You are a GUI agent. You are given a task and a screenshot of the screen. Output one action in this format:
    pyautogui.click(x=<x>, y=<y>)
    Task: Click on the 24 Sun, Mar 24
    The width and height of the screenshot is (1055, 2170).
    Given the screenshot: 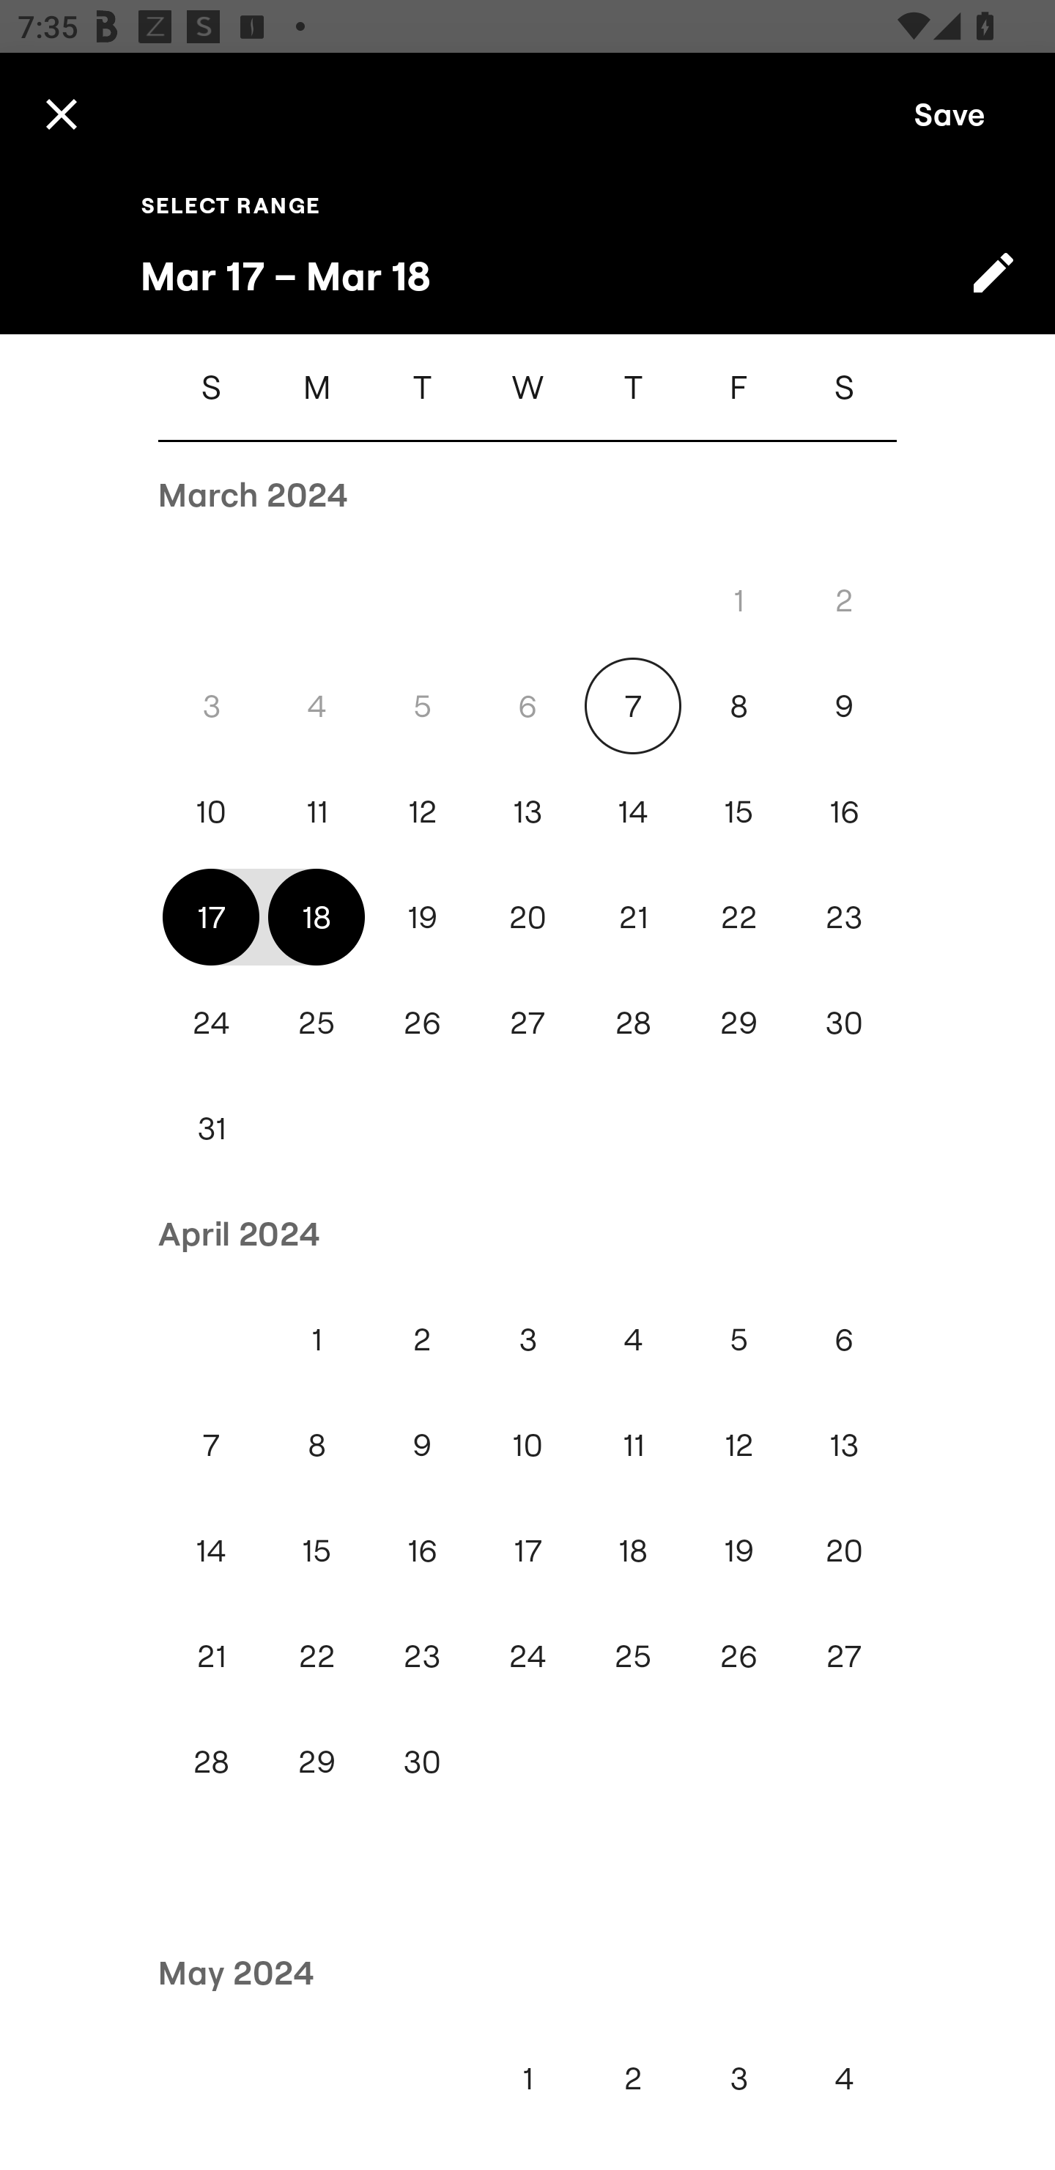 What is the action you would take?
    pyautogui.click(x=211, y=1023)
    